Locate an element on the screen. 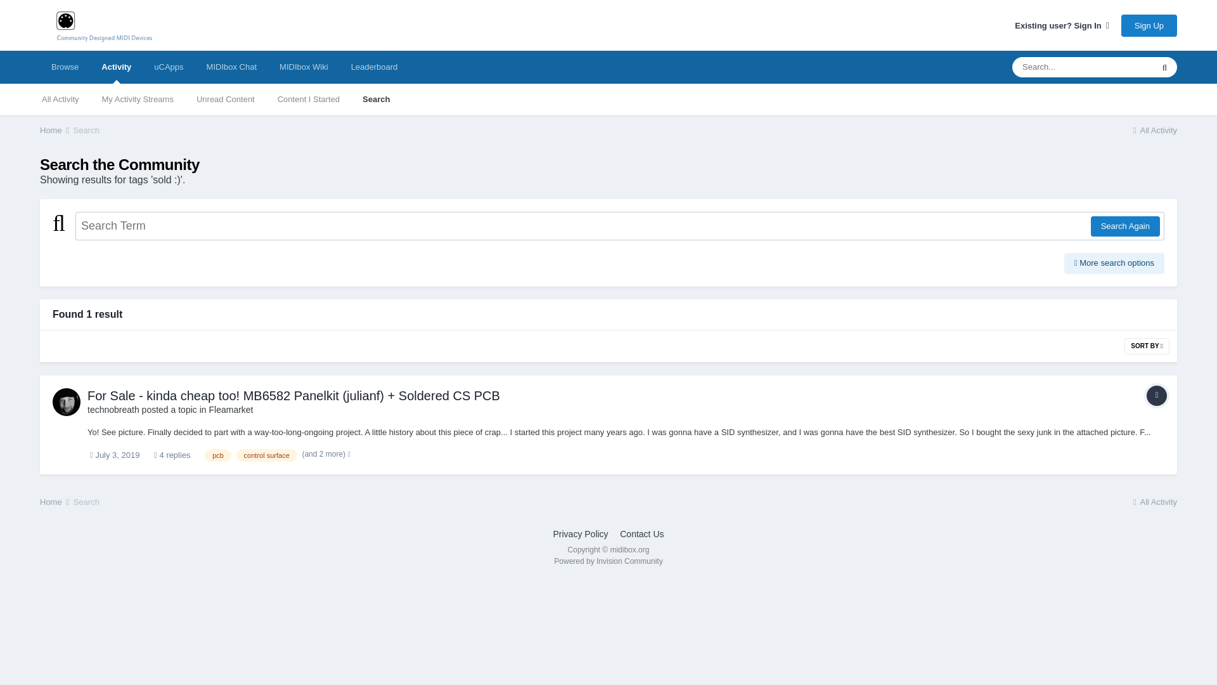  Unread Content is located at coordinates (226, 99).